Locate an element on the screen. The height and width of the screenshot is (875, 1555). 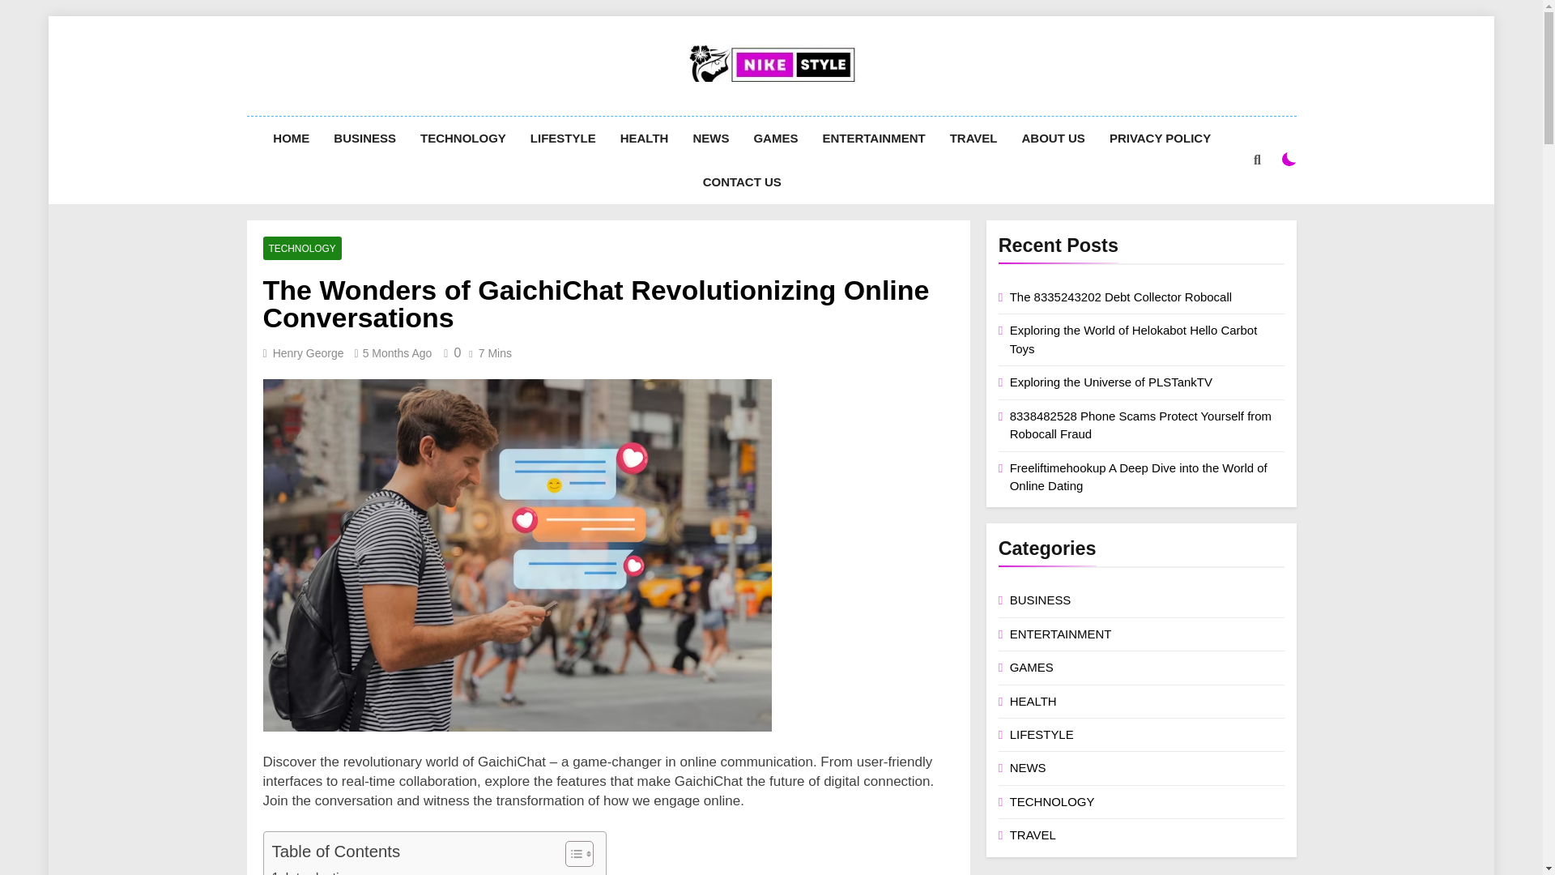
PRIVACY POLICY is located at coordinates (1160, 138).